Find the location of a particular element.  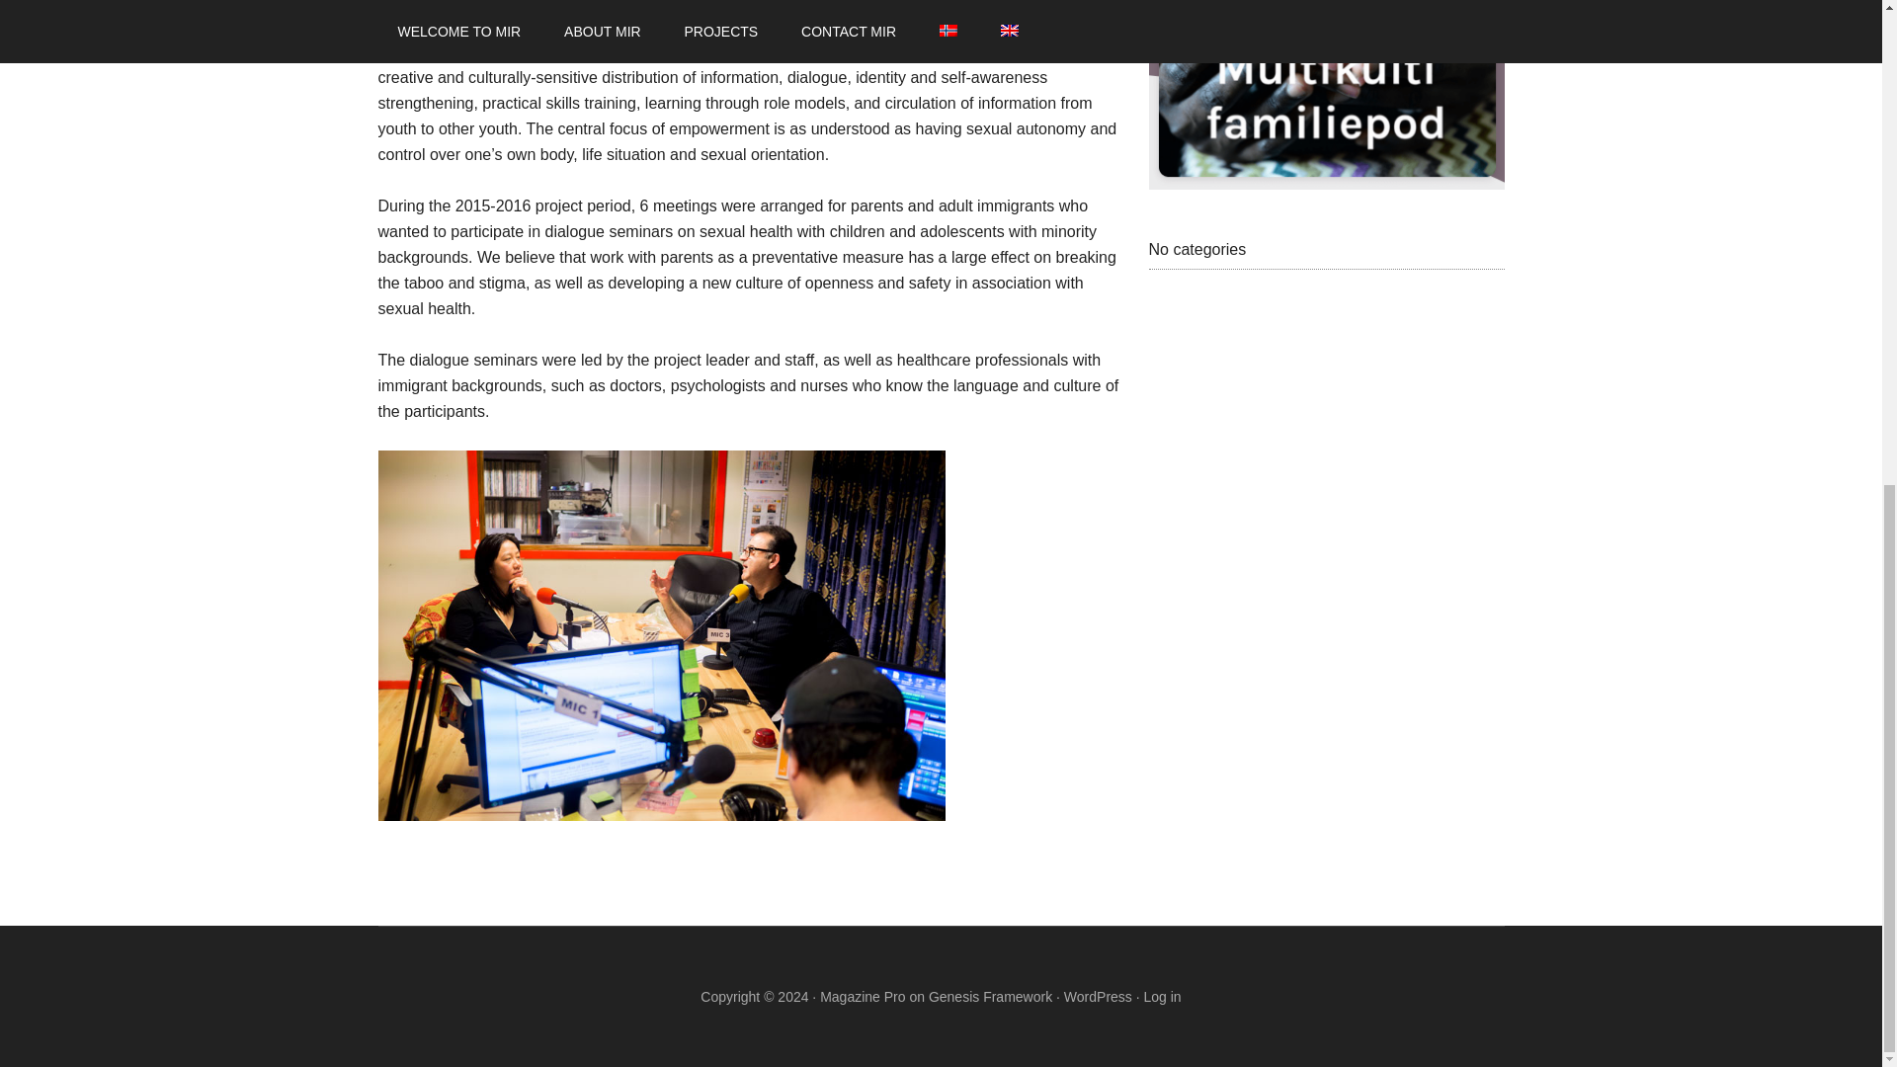

Genesis Framework is located at coordinates (990, 997).